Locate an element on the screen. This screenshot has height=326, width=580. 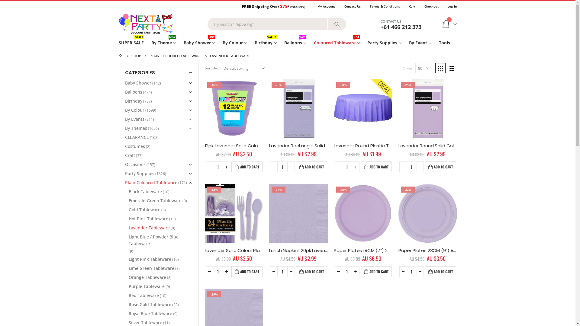
SHOP is located at coordinates (136, 56).